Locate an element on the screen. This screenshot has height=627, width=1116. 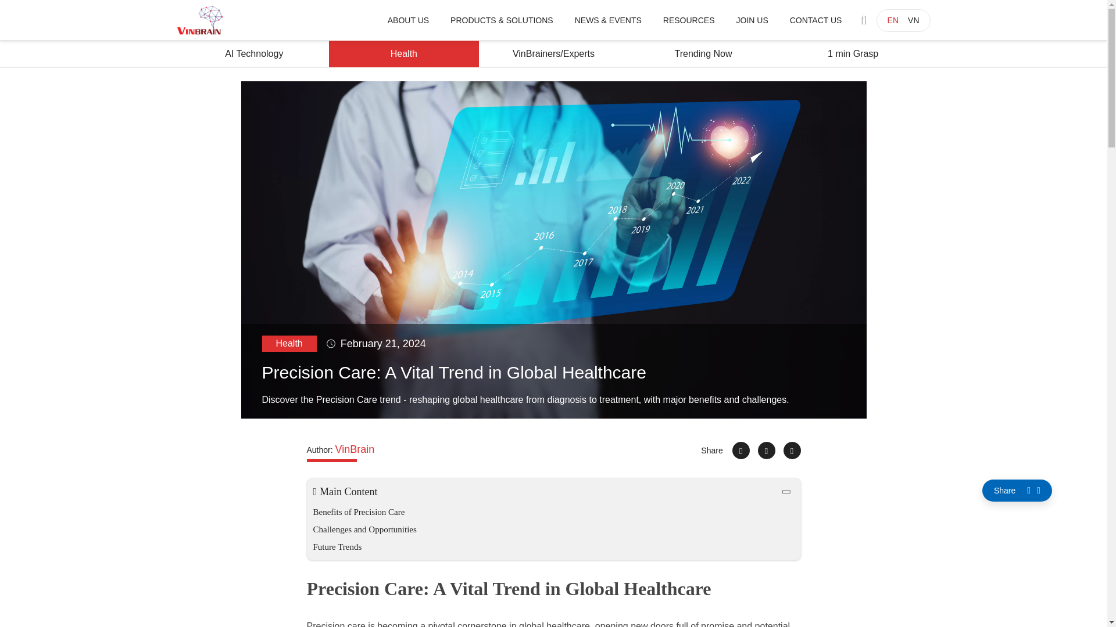
About us is located at coordinates (408, 20).